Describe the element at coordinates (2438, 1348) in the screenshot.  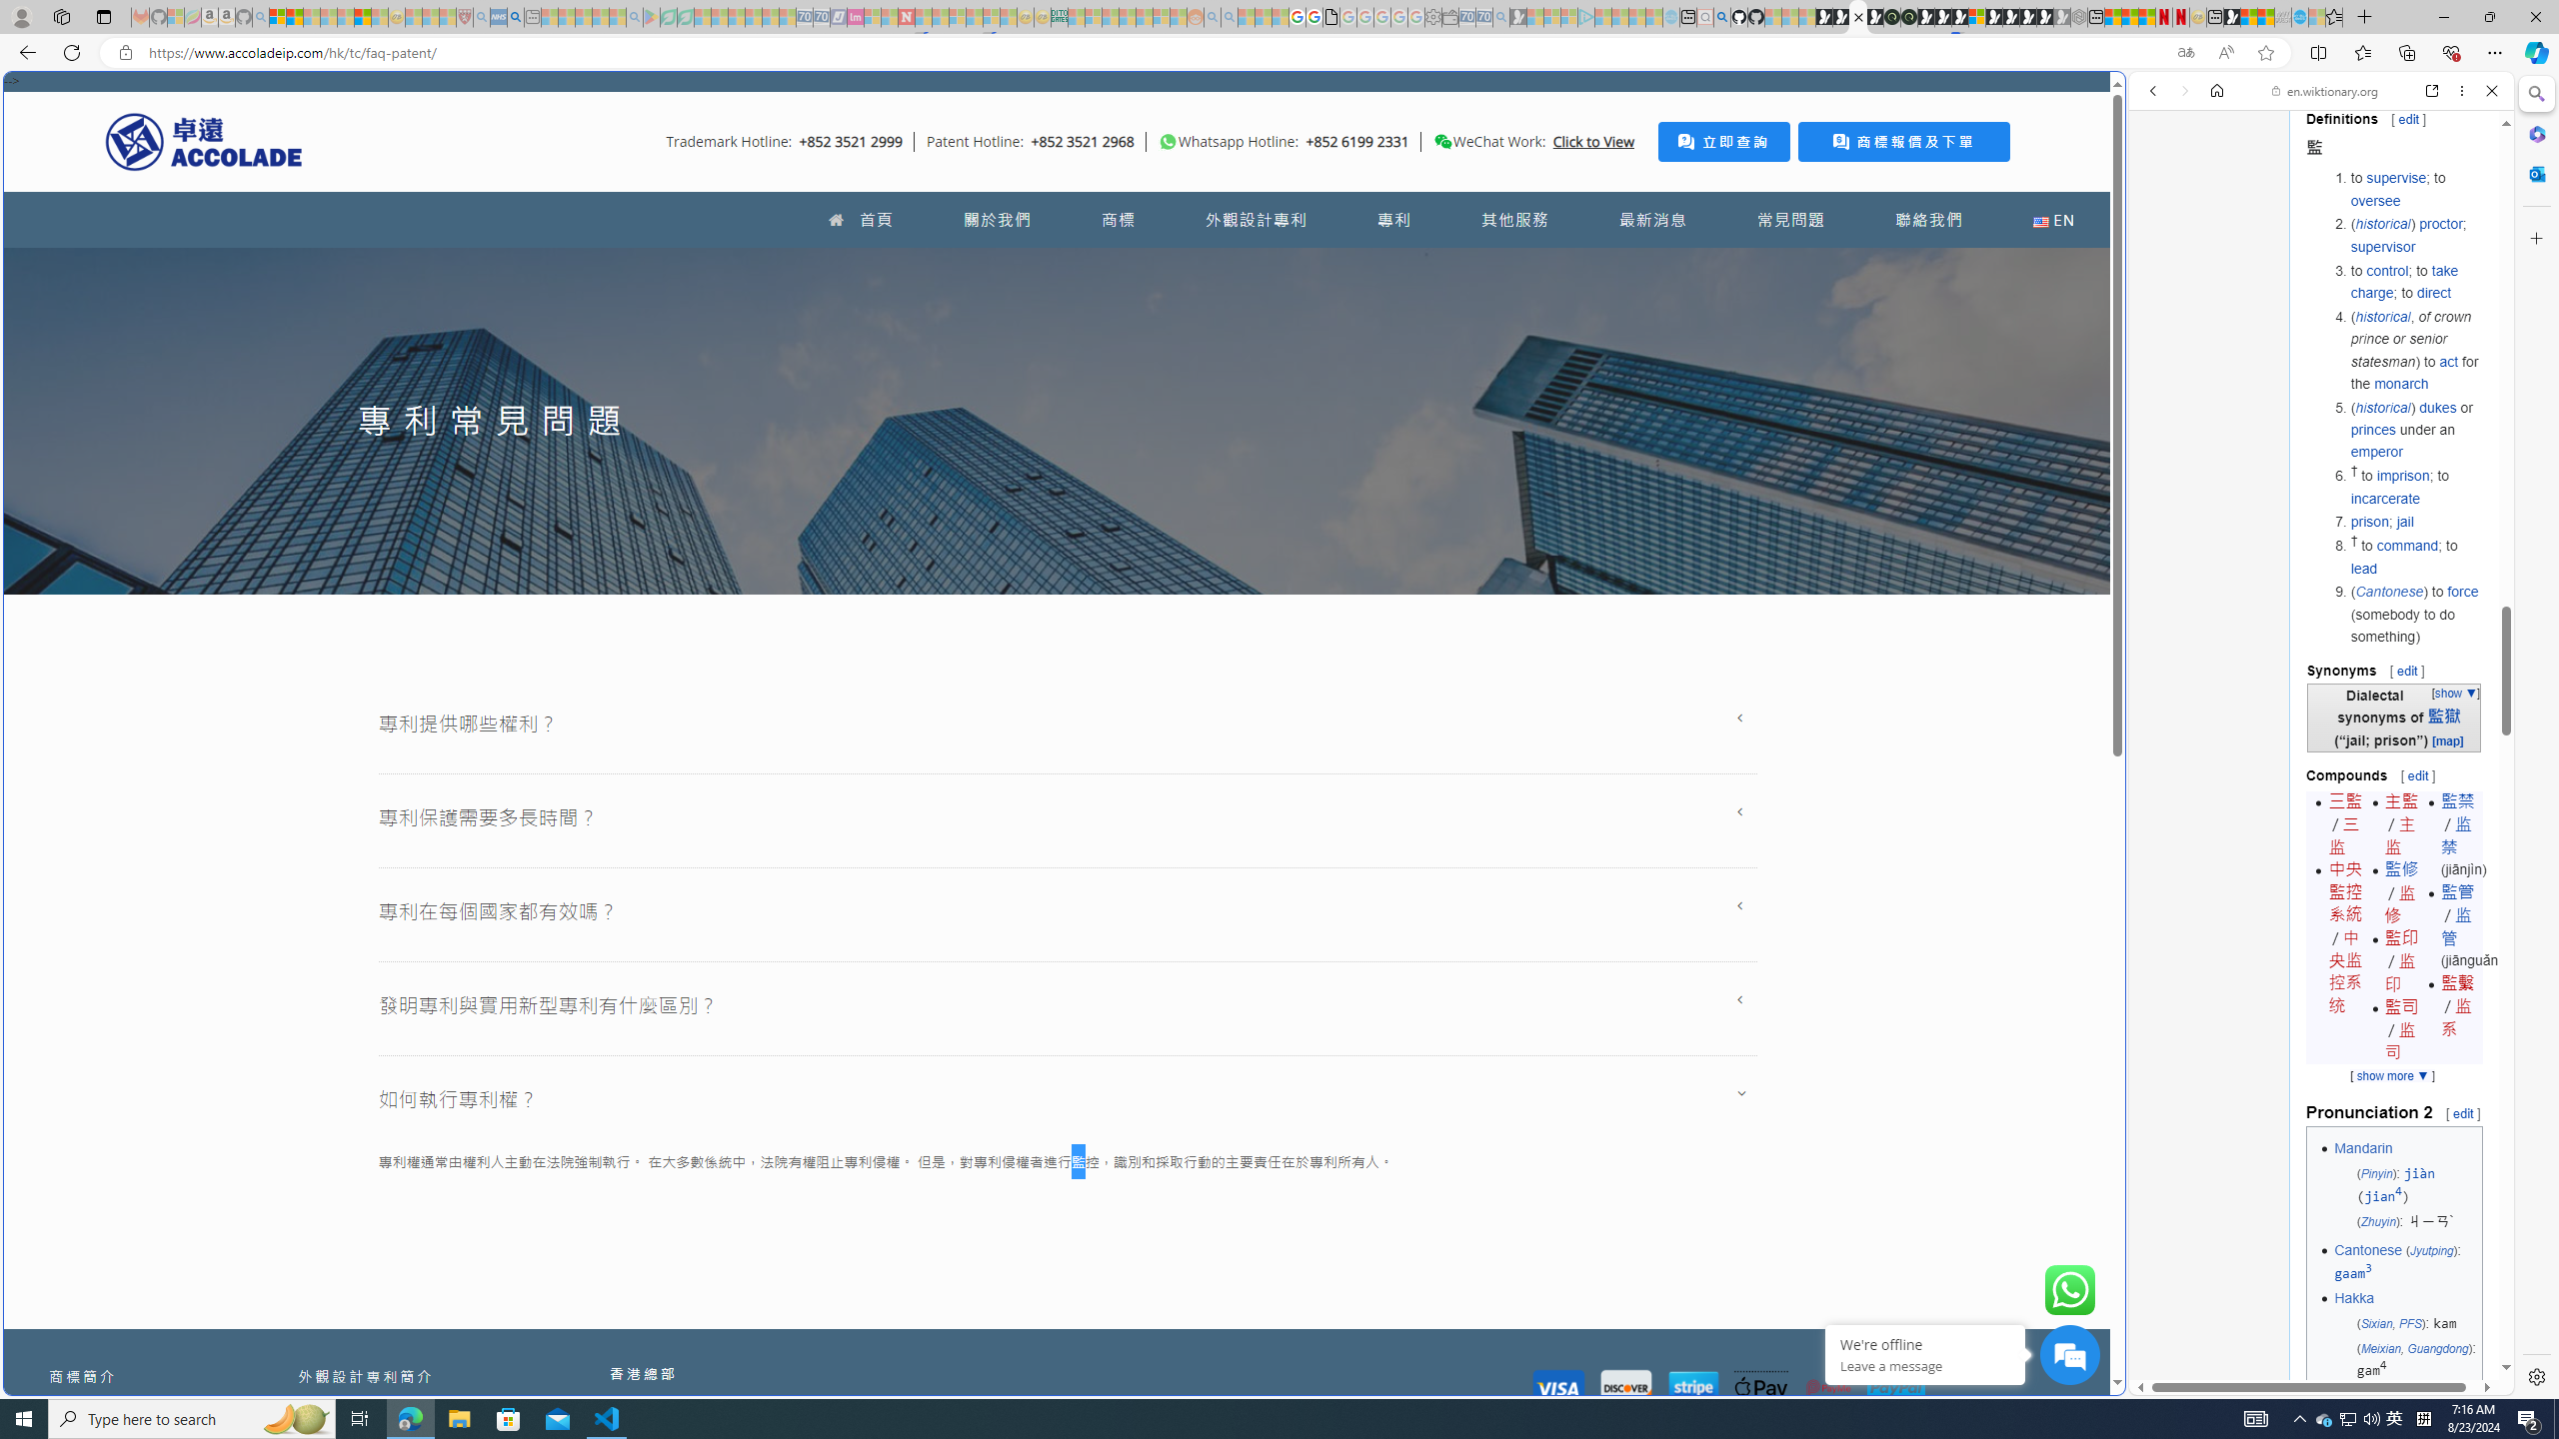
I see `Guangdong` at that location.